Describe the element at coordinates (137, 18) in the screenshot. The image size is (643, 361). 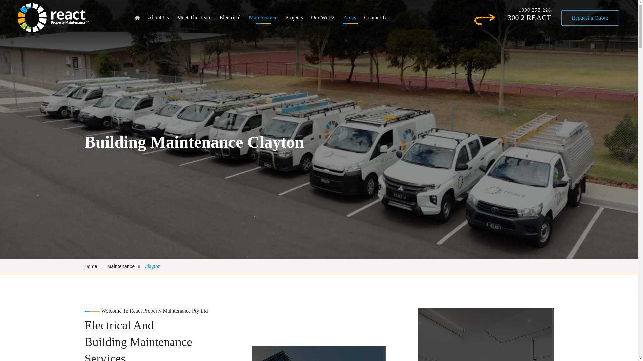
I see `Home` at that location.